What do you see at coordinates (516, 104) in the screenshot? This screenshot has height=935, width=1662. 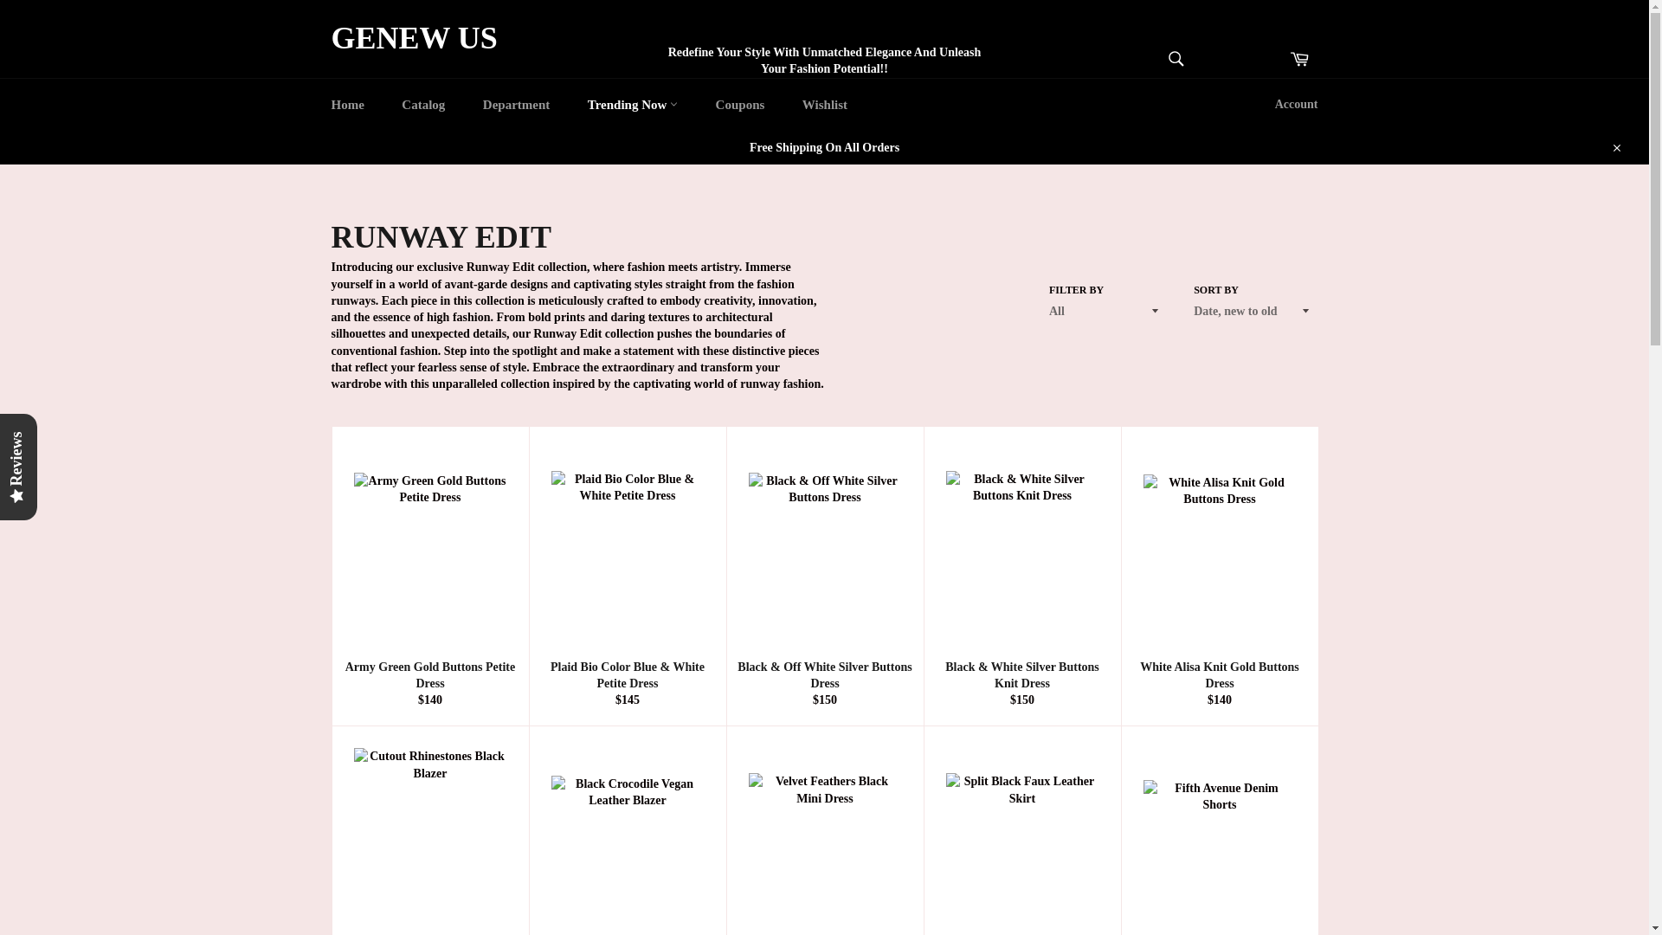 I see `Department` at bounding box center [516, 104].